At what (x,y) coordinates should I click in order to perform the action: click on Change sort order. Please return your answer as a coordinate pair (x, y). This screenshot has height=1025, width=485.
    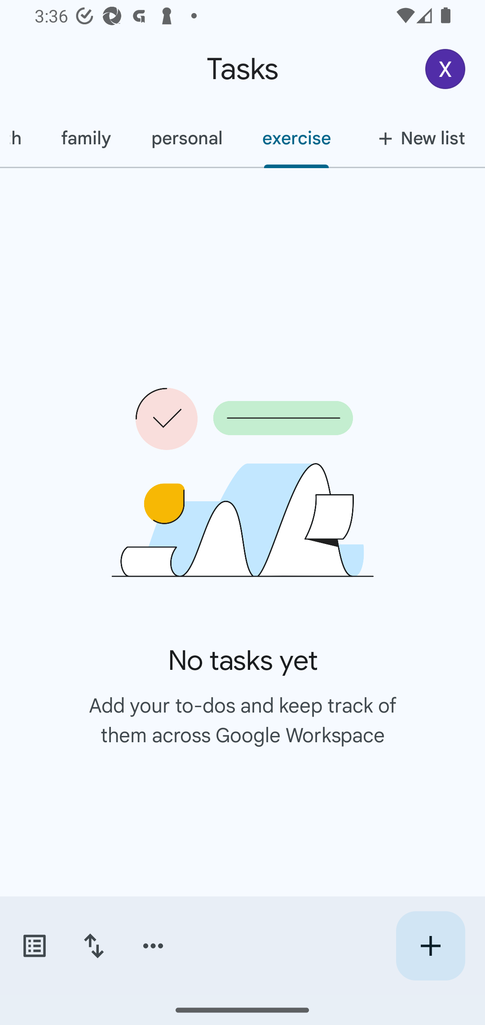
    Looking at the image, I should click on (93, 946).